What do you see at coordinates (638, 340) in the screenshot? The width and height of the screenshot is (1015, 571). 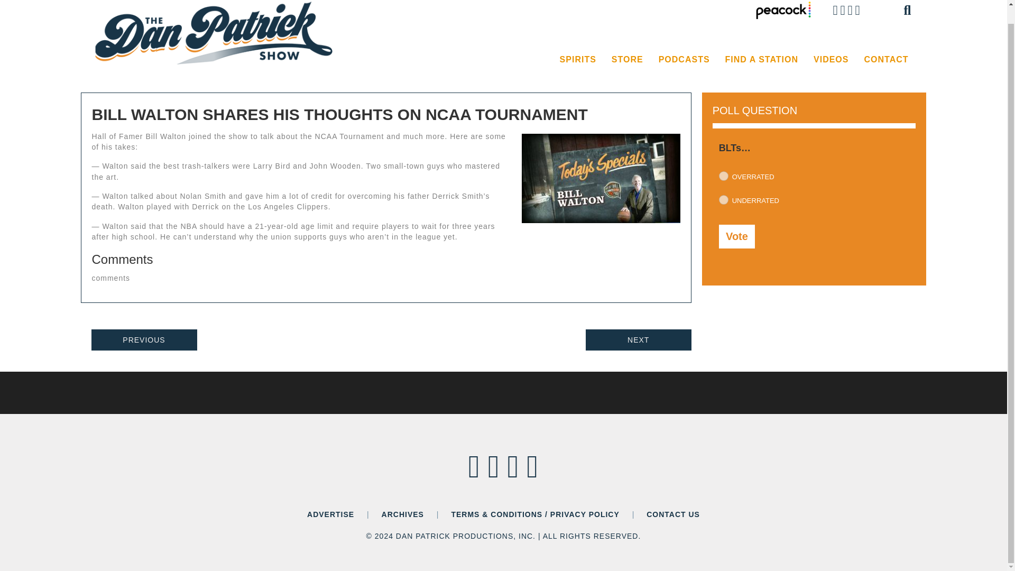 I see `NEXT` at bounding box center [638, 340].